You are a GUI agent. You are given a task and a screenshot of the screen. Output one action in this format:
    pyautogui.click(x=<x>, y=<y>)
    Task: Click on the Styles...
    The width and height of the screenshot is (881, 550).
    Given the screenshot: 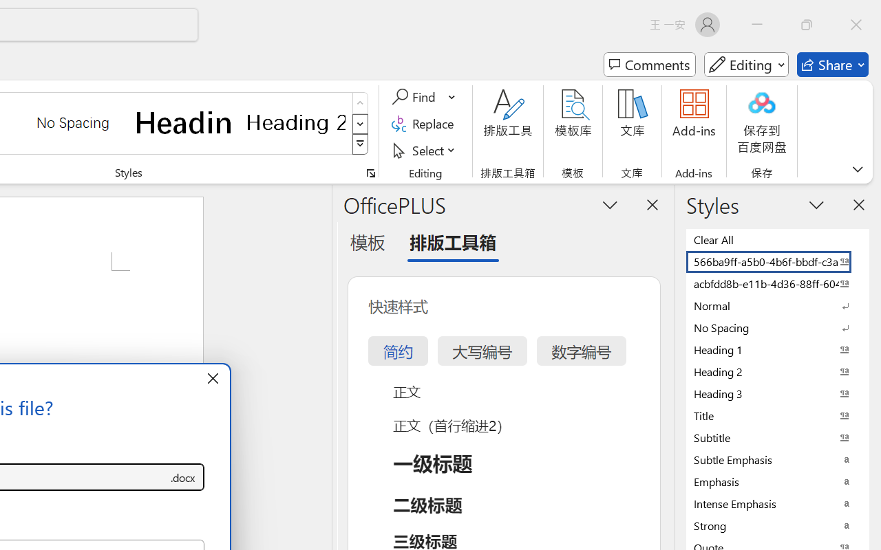 What is the action you would take?
    pyautogui.click(x=370, y=173)
    